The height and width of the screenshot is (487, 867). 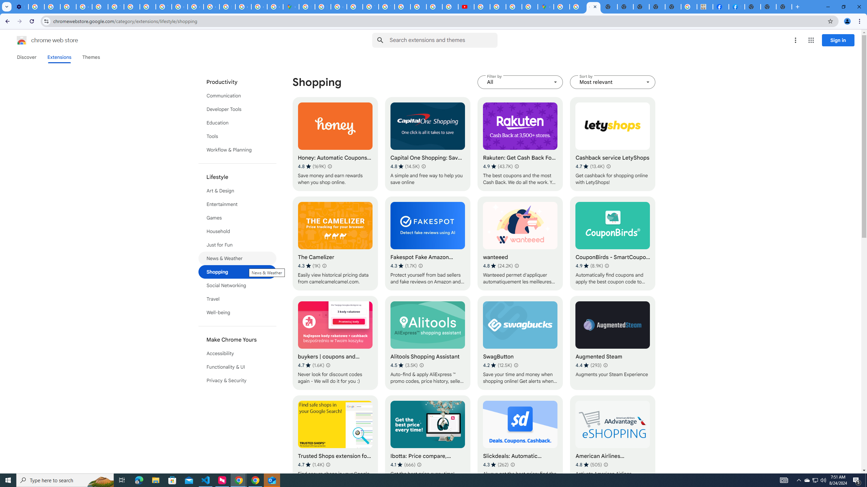 What do you see at coordinates (428, 243) in the screenshot?
I see `Fakespot Fake Amazon Reviews and eBay Sellers` at bounding box center [428, 243].